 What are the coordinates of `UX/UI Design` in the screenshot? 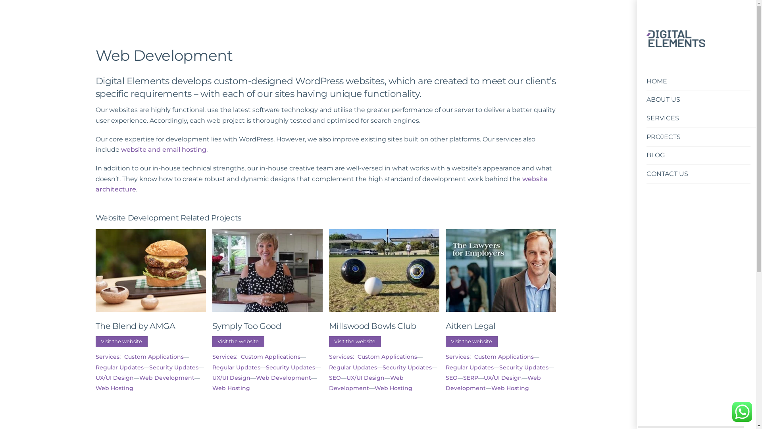 It's located at (503, 378).